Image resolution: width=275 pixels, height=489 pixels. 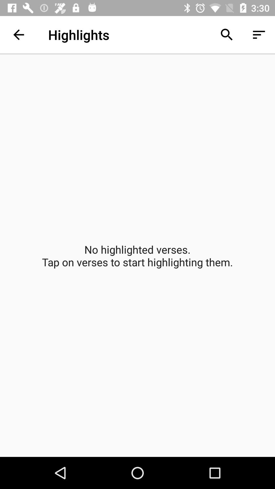 What do you see at coordinates (227, 35) in the screenshot?
I see `turn off the app to the right of highlights app` at bounding box center [227, 35].